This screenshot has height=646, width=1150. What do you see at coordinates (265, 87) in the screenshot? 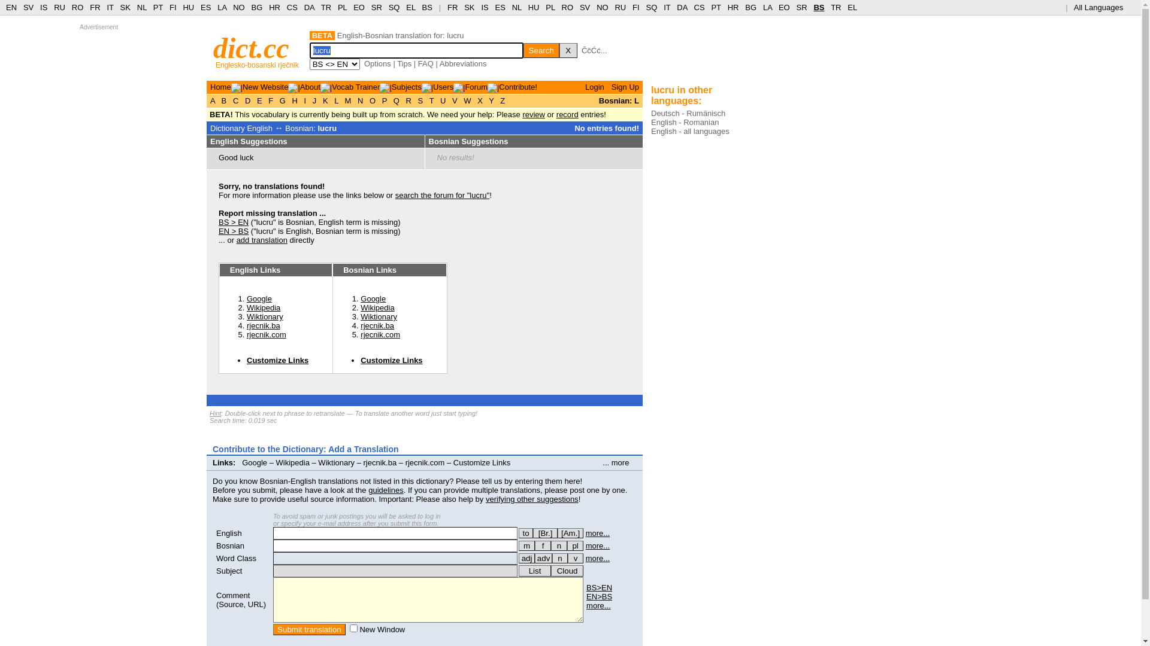
I see `New Website` at bounding box center [265, 87].